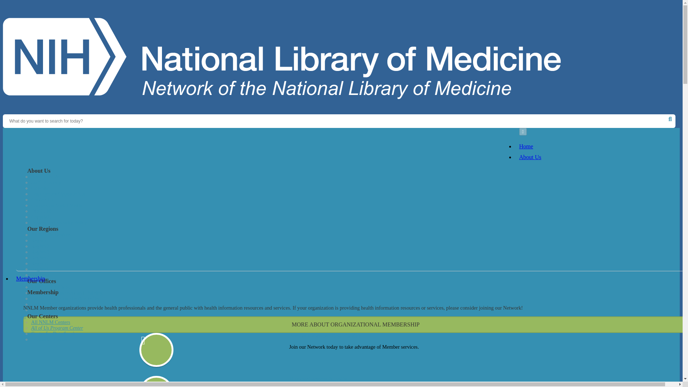  Describe the element at coordinates (45, 177) in the screenshot. I see `About NNLM` at that location.